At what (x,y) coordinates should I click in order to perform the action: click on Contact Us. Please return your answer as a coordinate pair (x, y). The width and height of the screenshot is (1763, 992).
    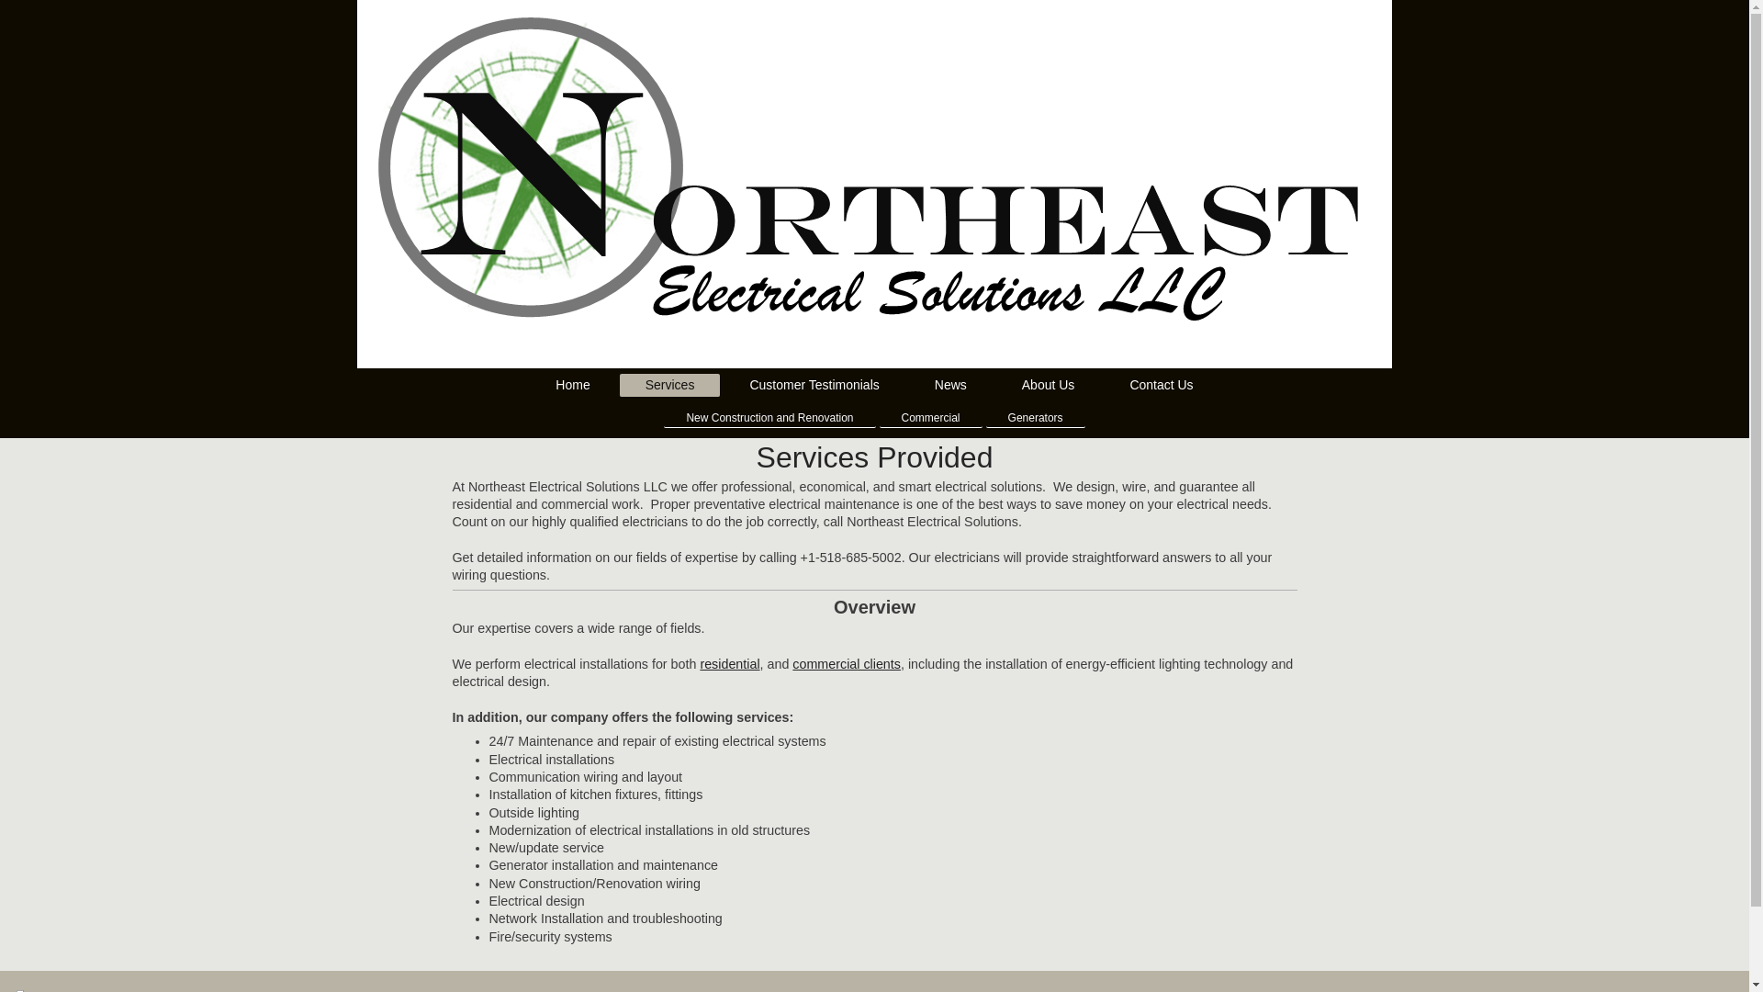
    Looking at the image, I should click on (1161, 384).